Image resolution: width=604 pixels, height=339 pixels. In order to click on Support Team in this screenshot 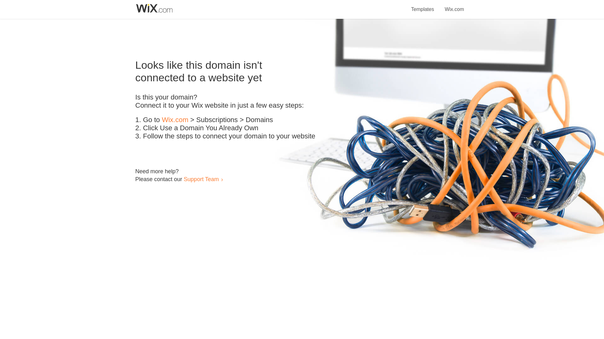, I will do `click(201, 179)`.